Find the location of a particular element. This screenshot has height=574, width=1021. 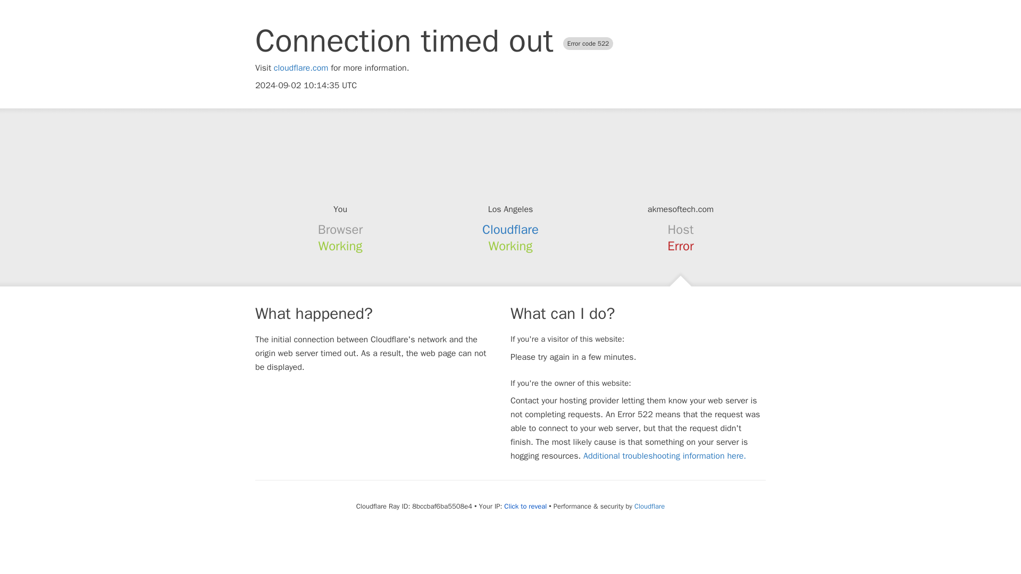

Click to reveal is located at coordinates (525, 506).